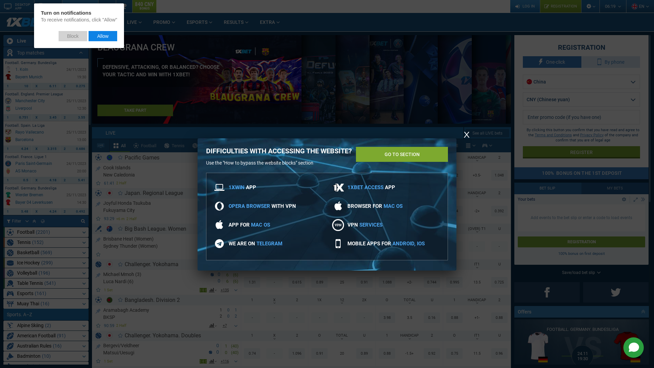 This screenshot has width=654, height=368. I want to click on BLACK FRIDAY
GET YOUR 50% CASHBACK RIGHT NOW!
TAKE PART, so click(197, 79).